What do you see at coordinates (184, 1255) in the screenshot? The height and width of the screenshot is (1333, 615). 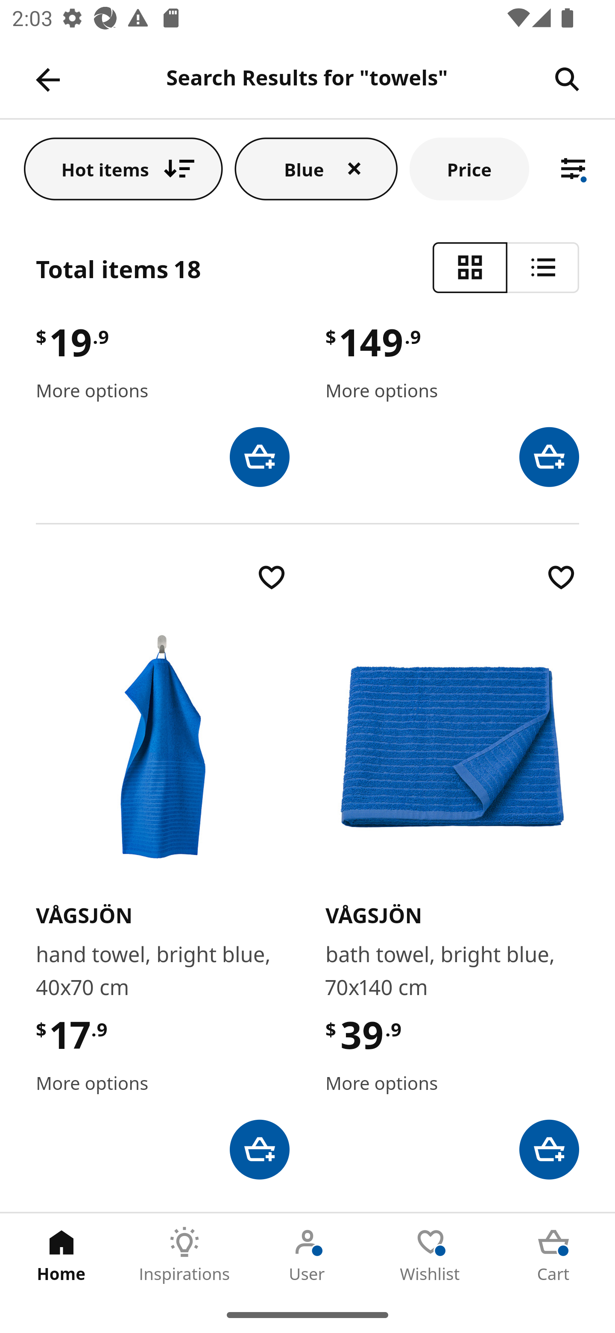 I see `Inspirations
Tab 2 of 5` at bounding box center [184, 1255].